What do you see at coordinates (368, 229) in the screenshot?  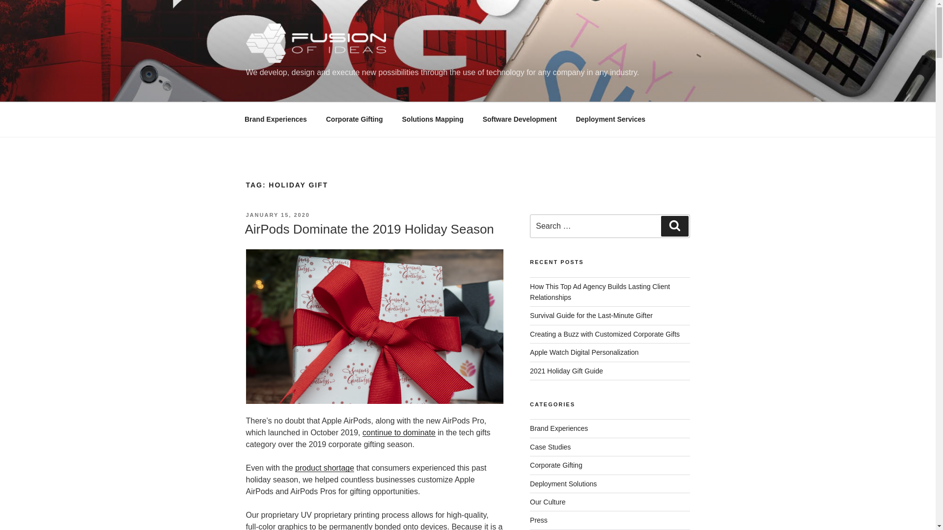 I see `AirPods Dominate the 2019 Holiday Season` at bounding box center [368, 229].